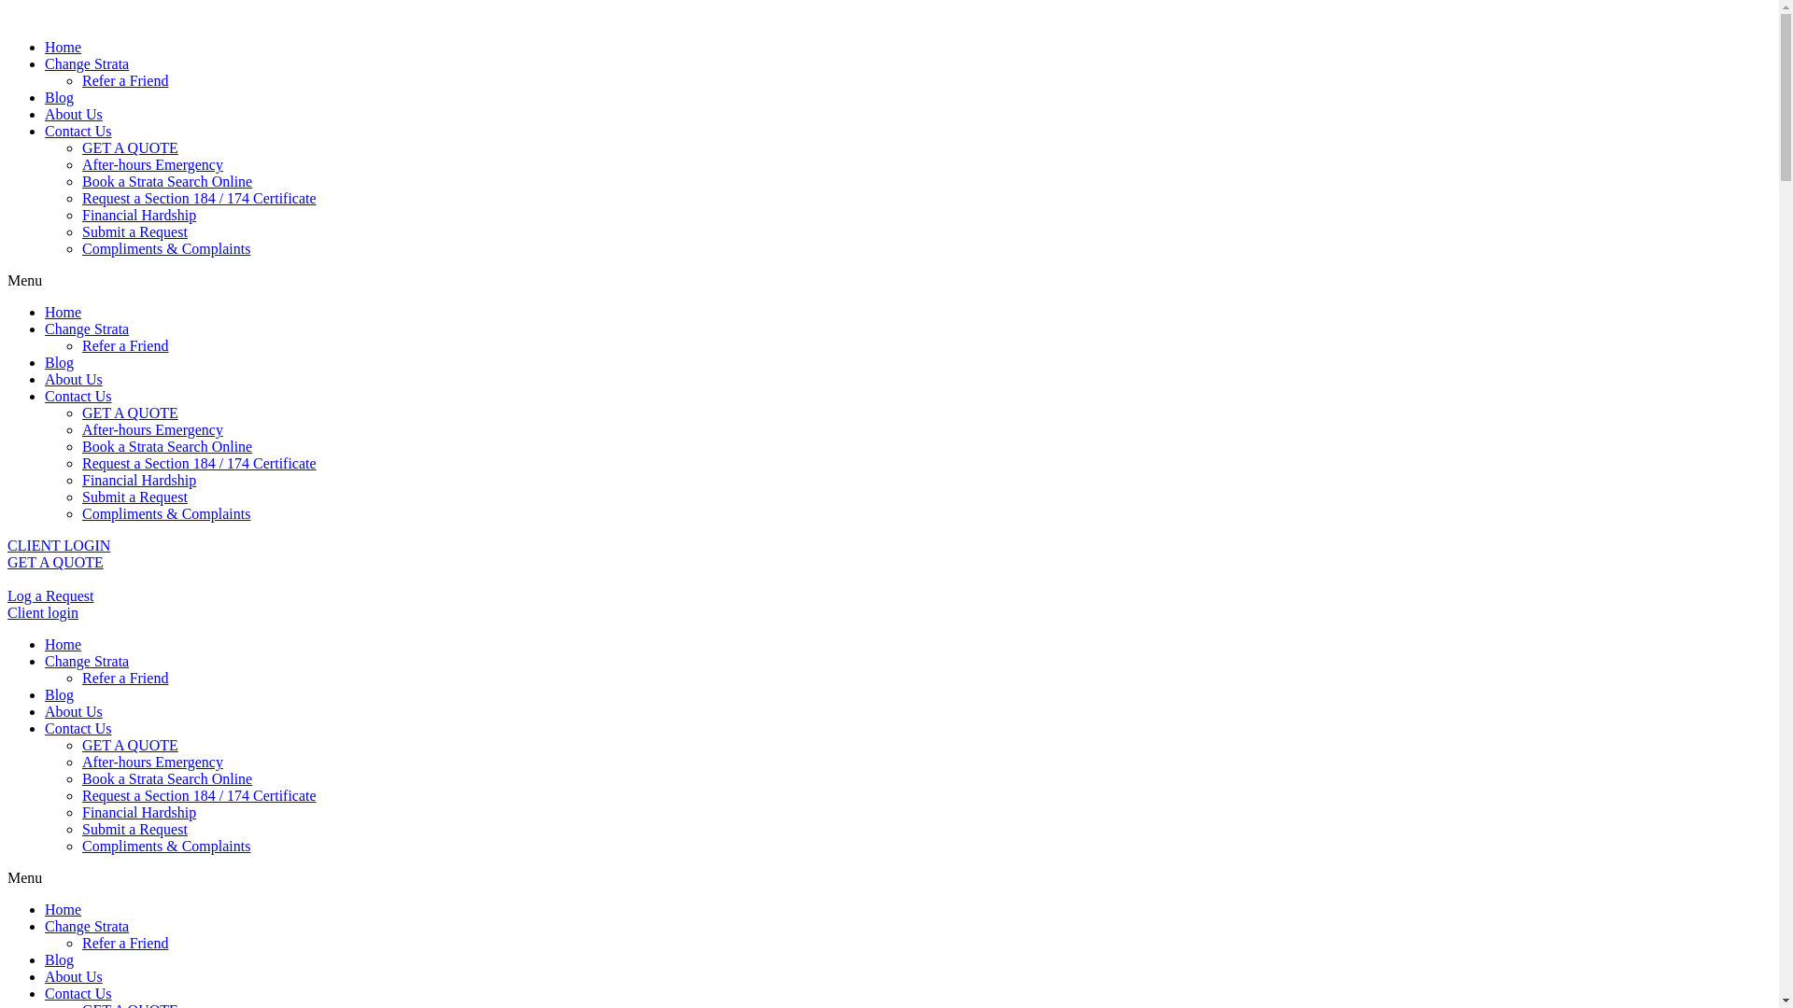 This screenshot has height=1008, width=1793. What do you see at coordinates (60, 694) in the screenshot?
I see `Blog` at bounding box center [60, 694].